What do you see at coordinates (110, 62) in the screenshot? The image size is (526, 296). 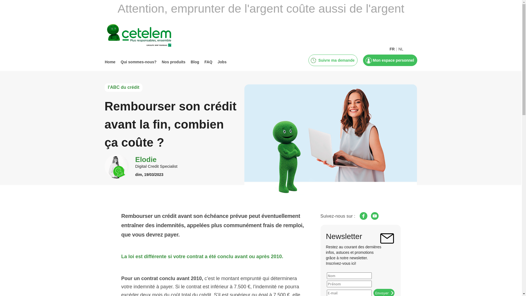 I see `Home` at bounding box center [110, 62].